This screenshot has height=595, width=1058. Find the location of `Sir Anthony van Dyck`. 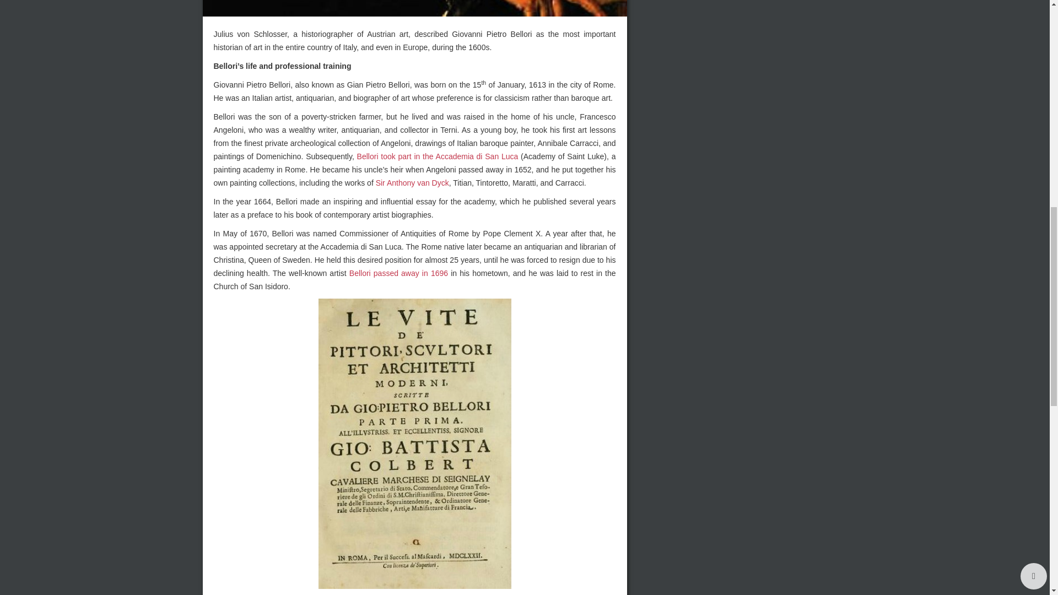

Sir Anthony van Dyck is located at coordinates (412, 183).